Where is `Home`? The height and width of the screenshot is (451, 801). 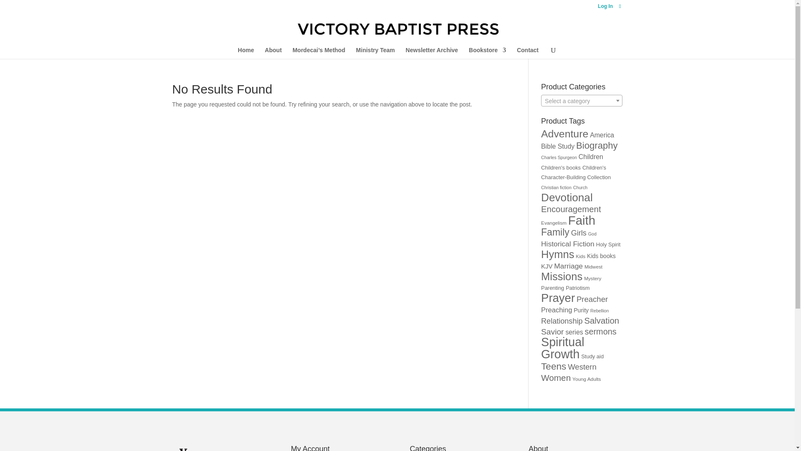 Home is located at coordinates (246, 53).